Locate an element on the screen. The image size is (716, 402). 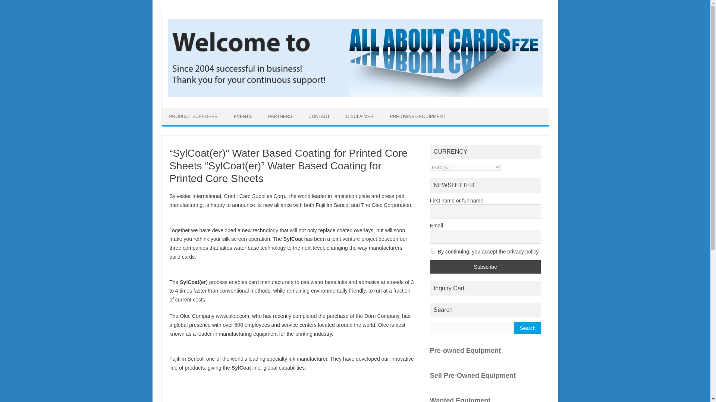
Pre-owned Equipment is located at coordinates (486, 351).